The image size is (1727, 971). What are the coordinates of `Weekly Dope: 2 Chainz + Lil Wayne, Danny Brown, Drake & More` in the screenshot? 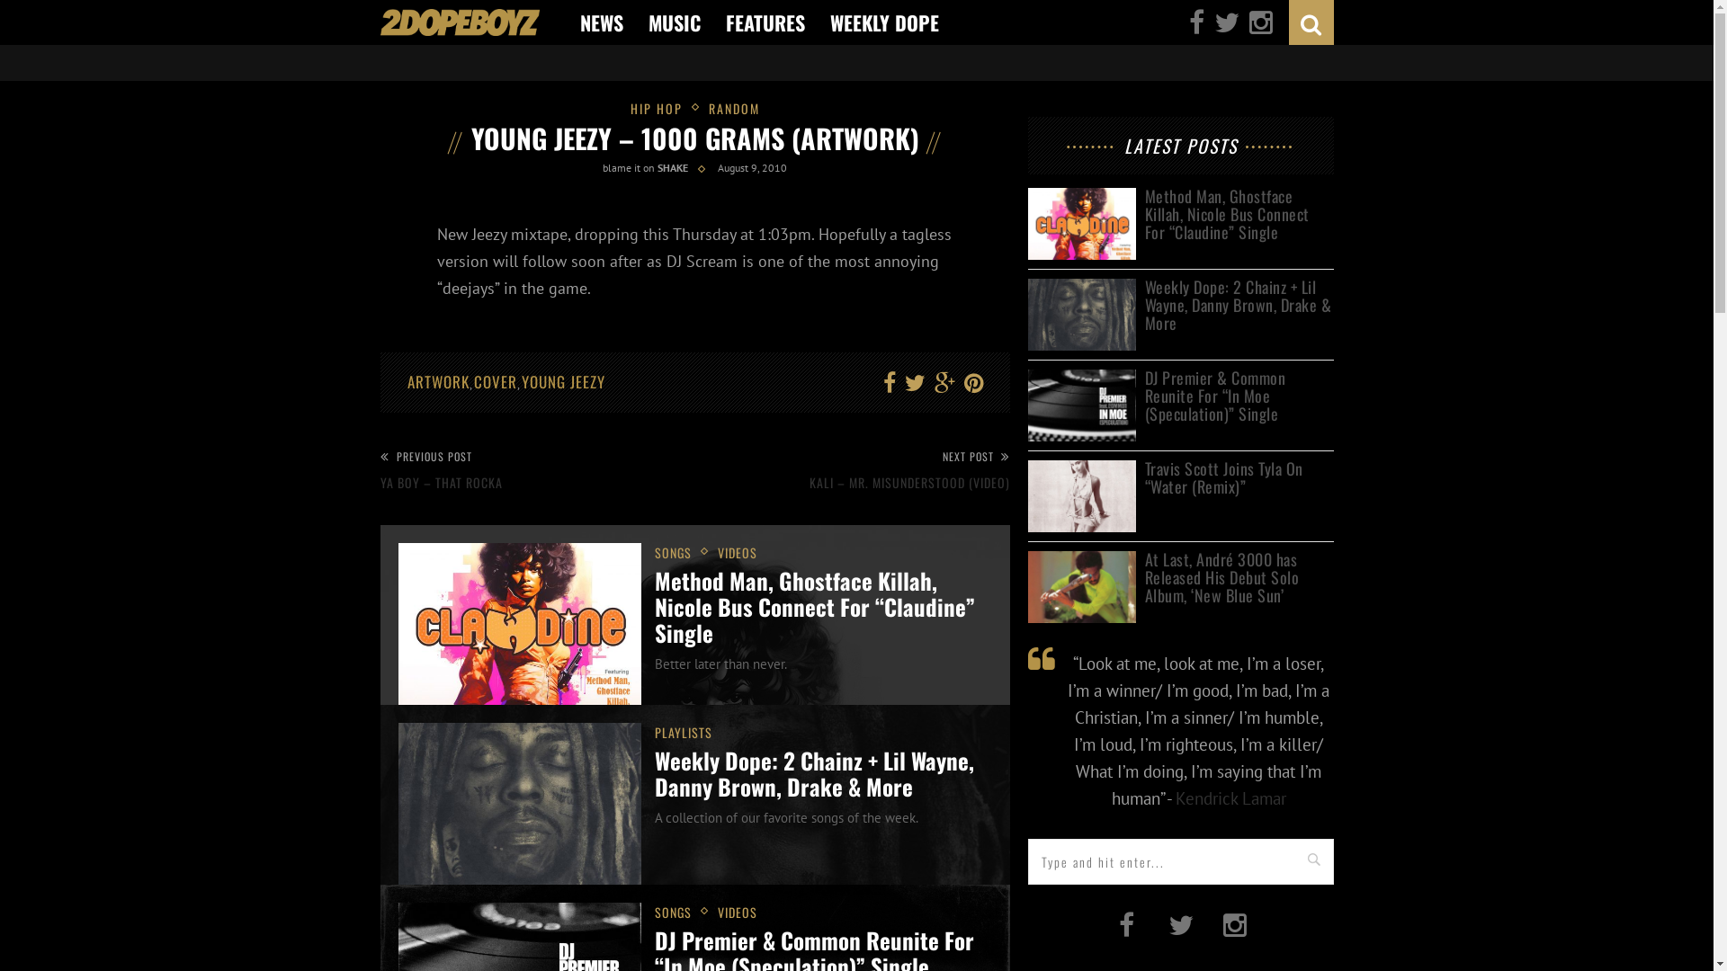 It's located at (1081, 288).